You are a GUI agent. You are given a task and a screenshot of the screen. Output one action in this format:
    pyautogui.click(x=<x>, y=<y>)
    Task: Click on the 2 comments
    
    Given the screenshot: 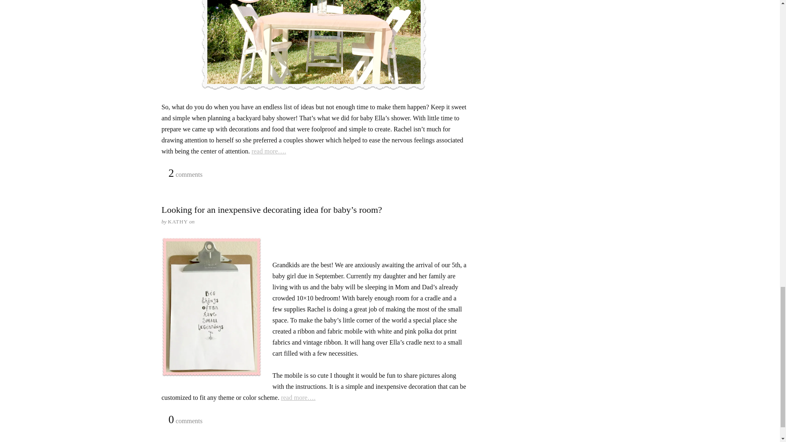 What is the action you would take?
    pyautogui.click(x=185, y=174)
    